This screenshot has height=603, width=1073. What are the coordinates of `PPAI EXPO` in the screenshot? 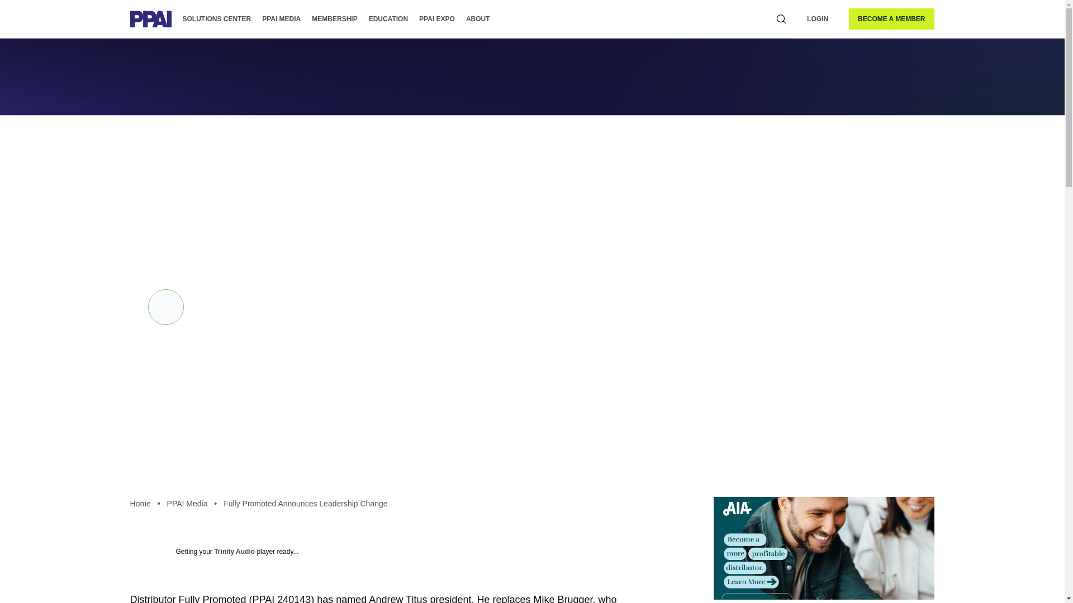 It's located at (437, 19).